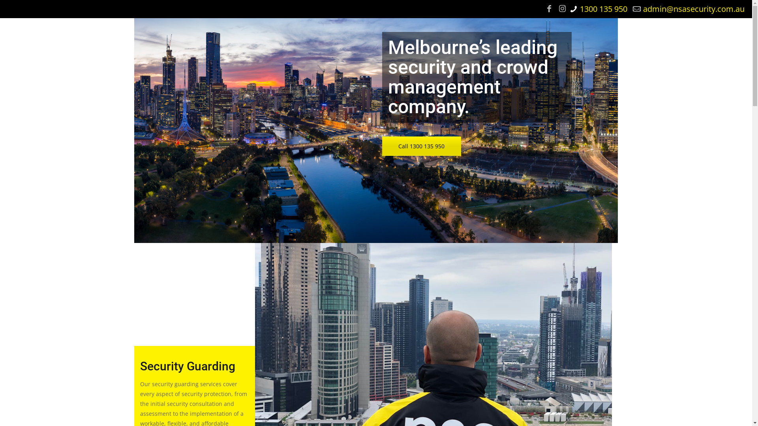 The image size is (758, 426). I want to click on 1300 135 950, so click(604, 9).